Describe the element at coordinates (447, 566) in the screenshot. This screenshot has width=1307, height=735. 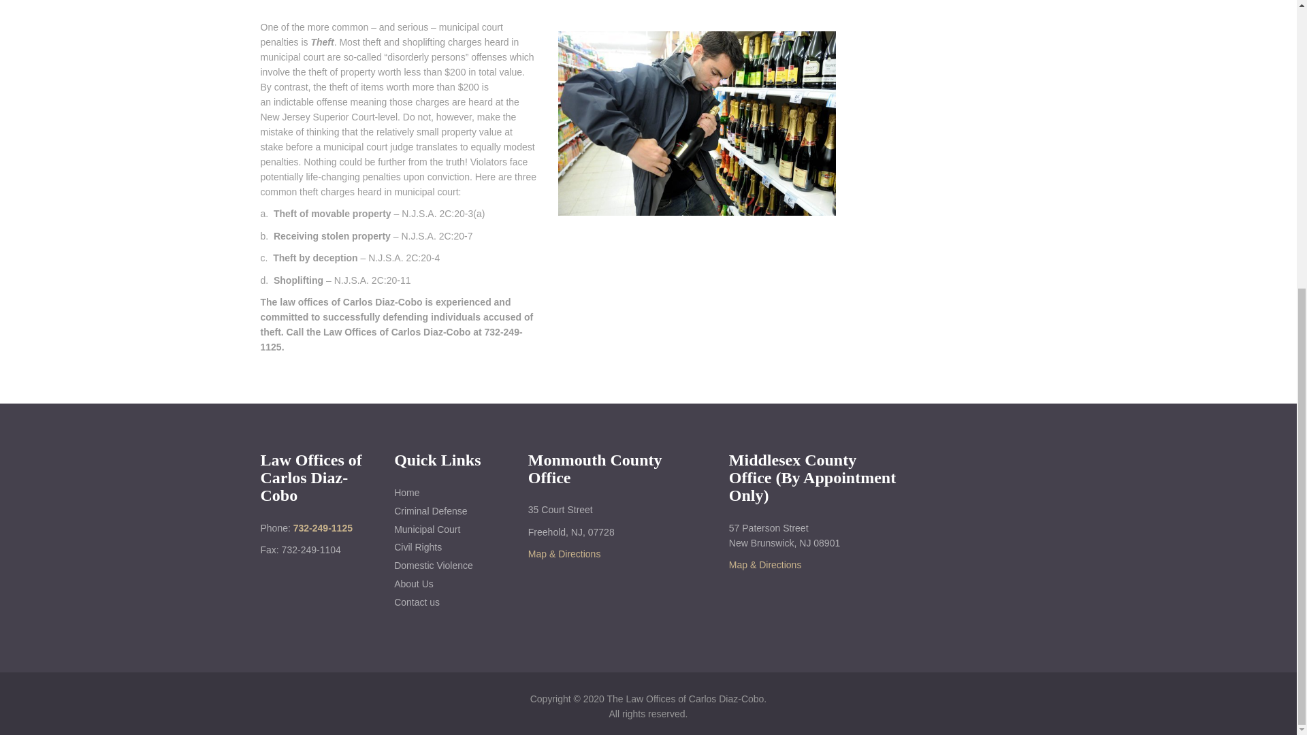
I see `Domestic Violence` at that location.